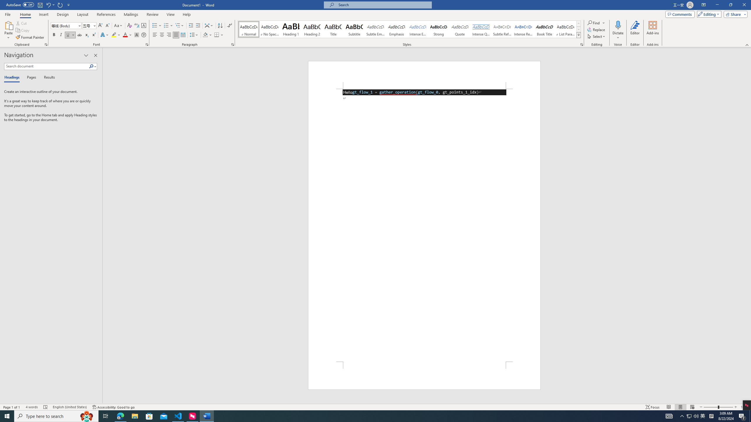 This screenshot has width=751, height=422. Describe the element at coordinates (544, 29) in the screenshot. I see `Book Title` at that location.